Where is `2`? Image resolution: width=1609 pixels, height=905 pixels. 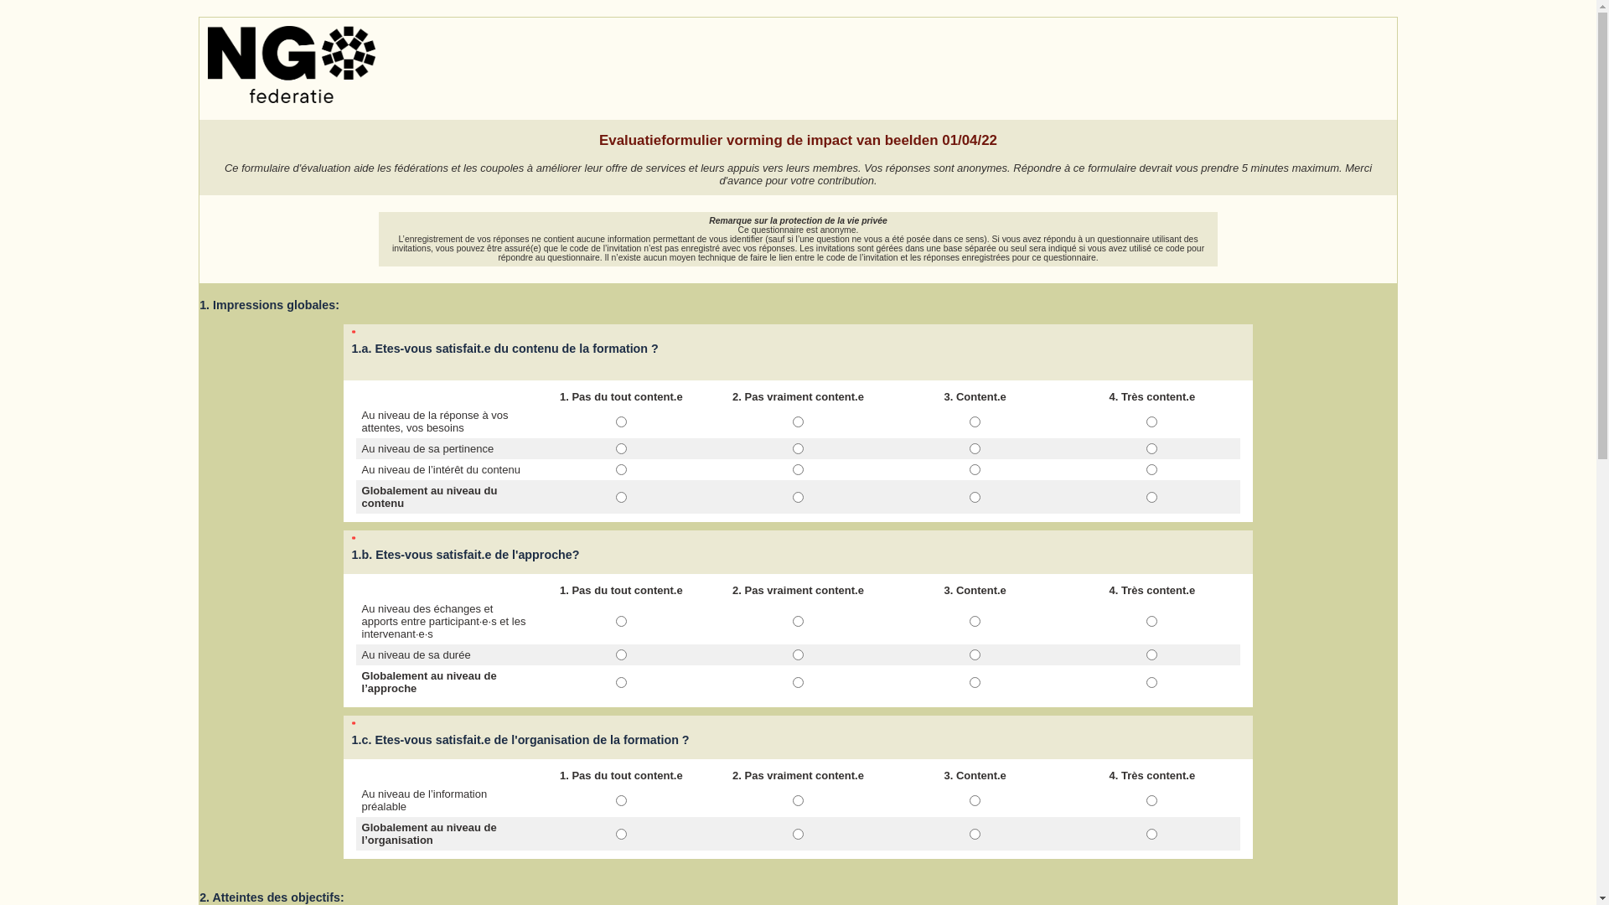
2 is located at coordinates (798, 449).